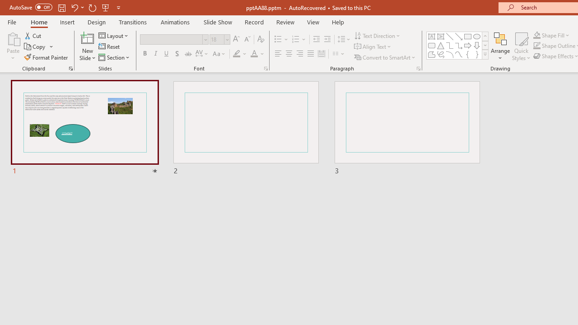  I want to click on Line Spacing, so click(344, 40).